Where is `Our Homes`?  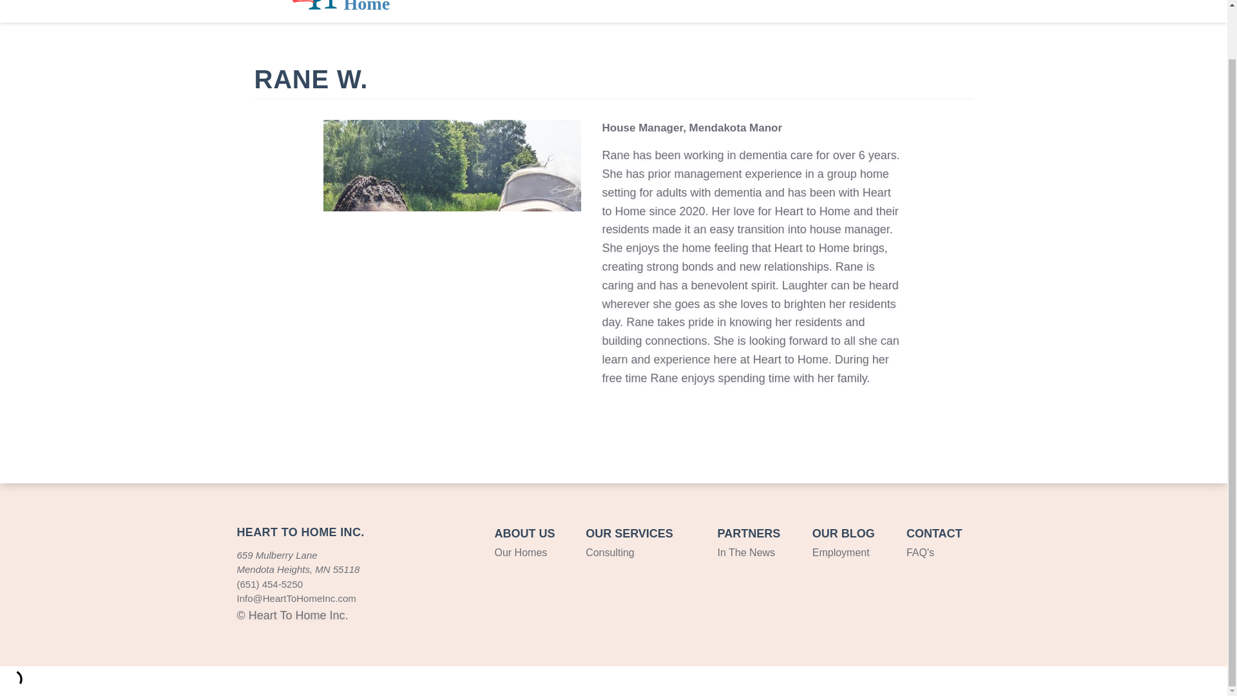 Our Homes is located at coordinates (521, 552).